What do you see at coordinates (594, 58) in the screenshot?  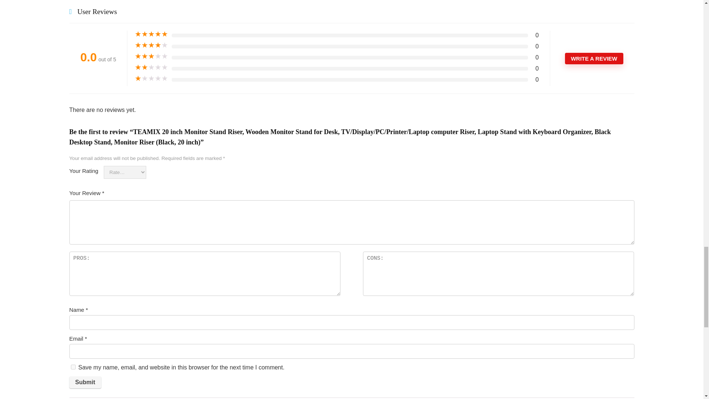 I see `WRITE A REVIEW` at bounding box center [594, 58].